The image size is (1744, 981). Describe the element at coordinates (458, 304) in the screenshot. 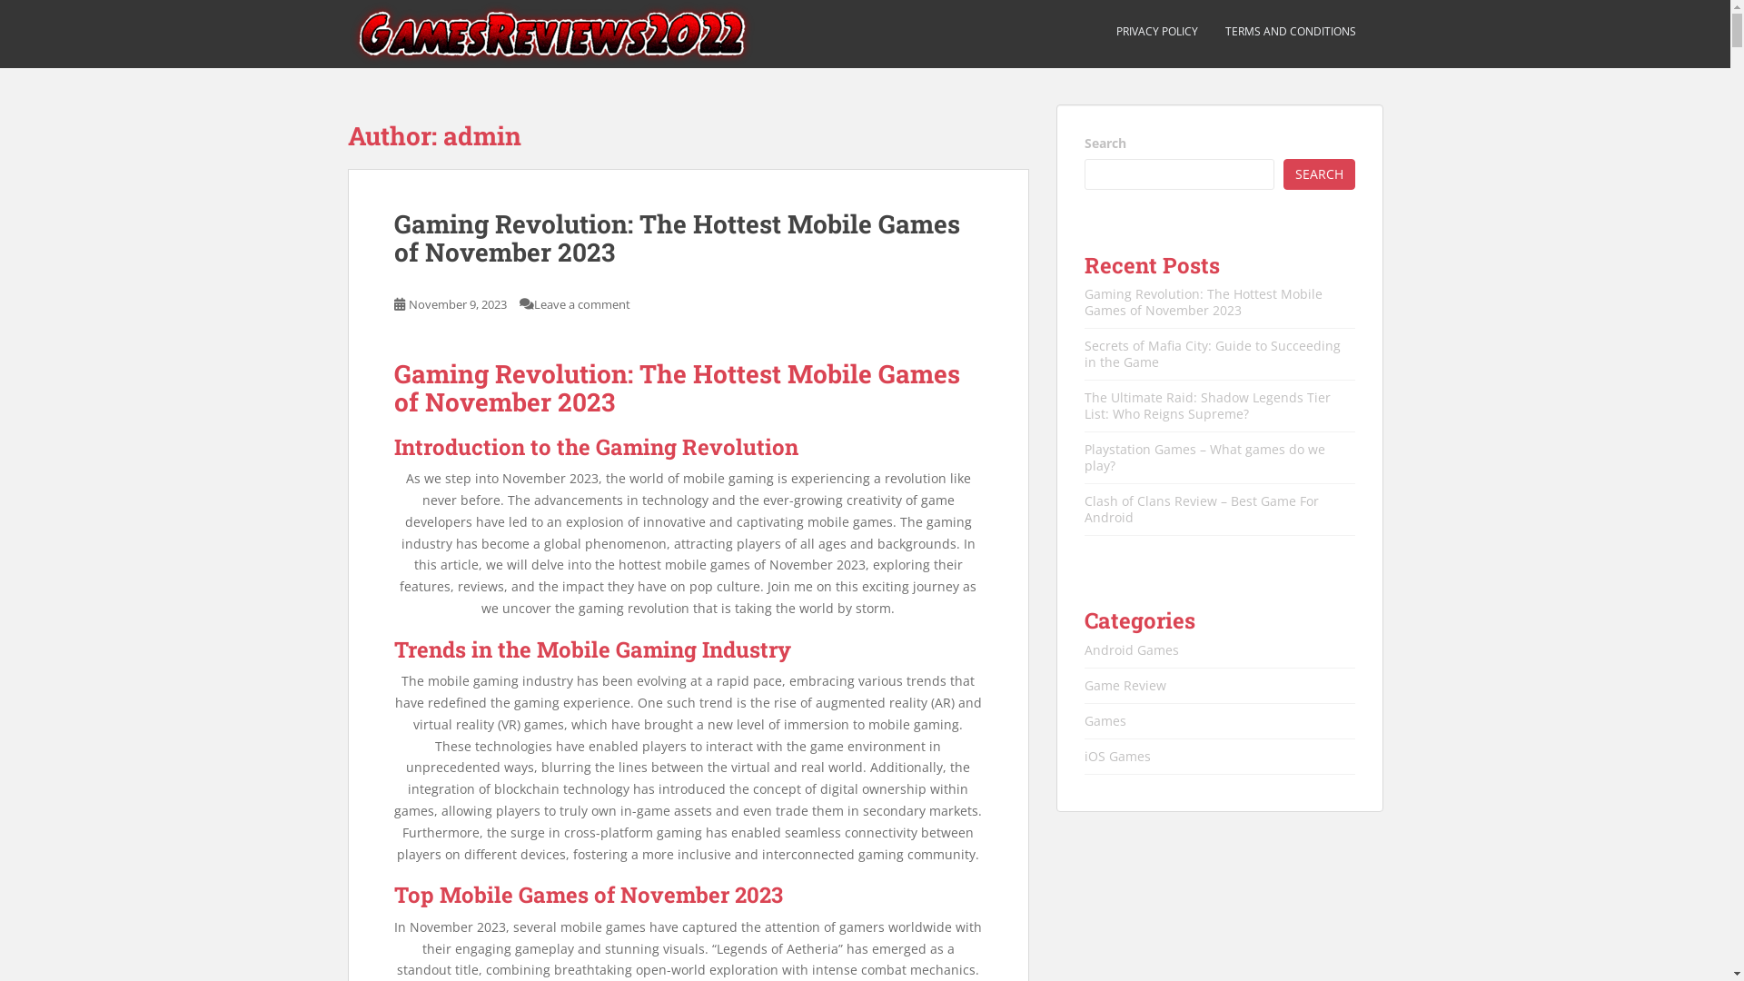

I see `November 9, 2023` at that location.